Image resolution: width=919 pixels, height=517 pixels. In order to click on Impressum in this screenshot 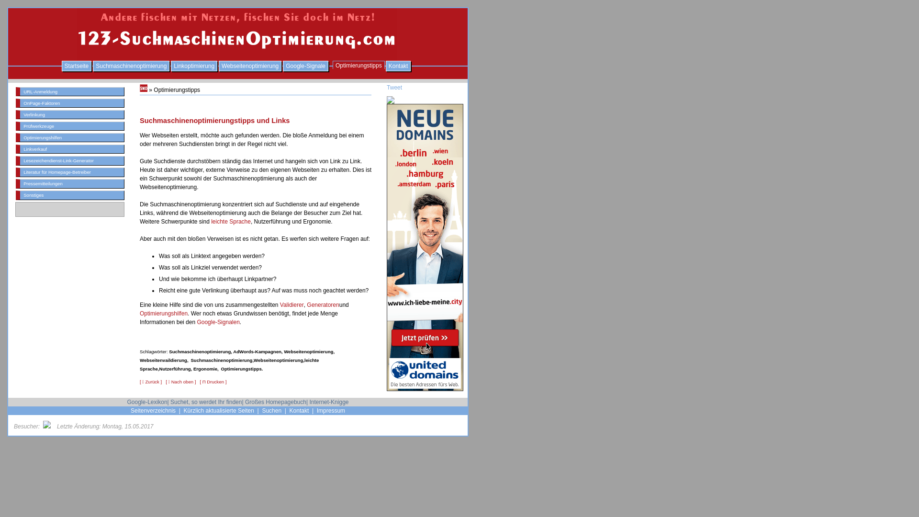, I will do `click(331, 411)`.